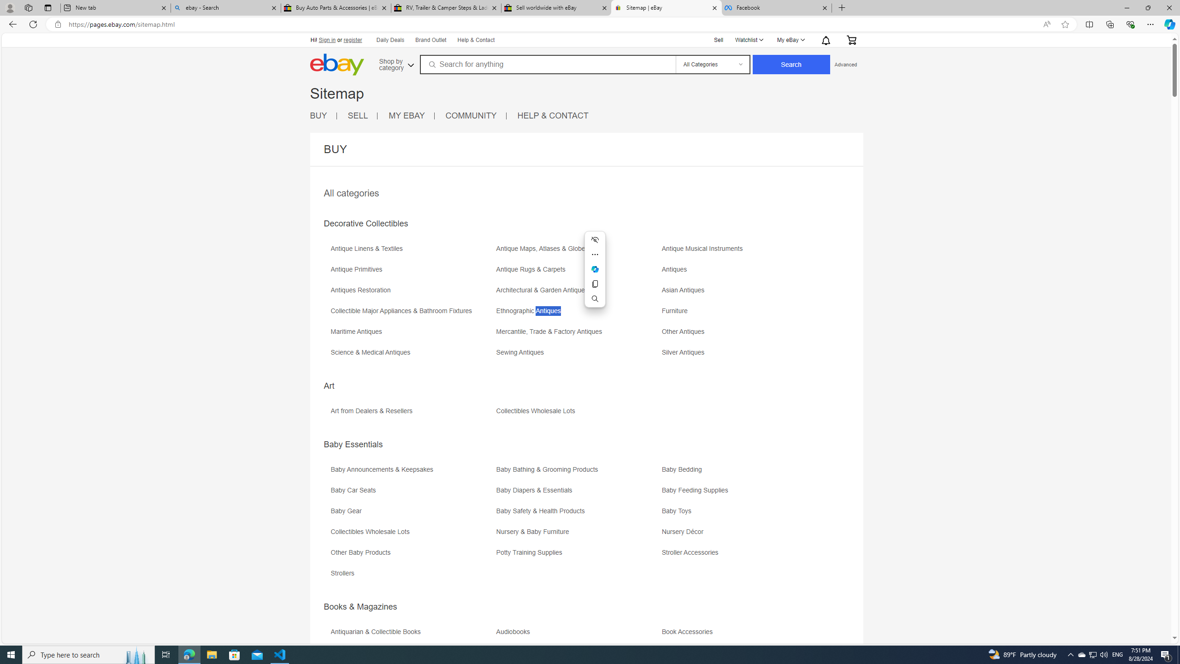  I want to click on Baby Car Seats, so click(355, 490).